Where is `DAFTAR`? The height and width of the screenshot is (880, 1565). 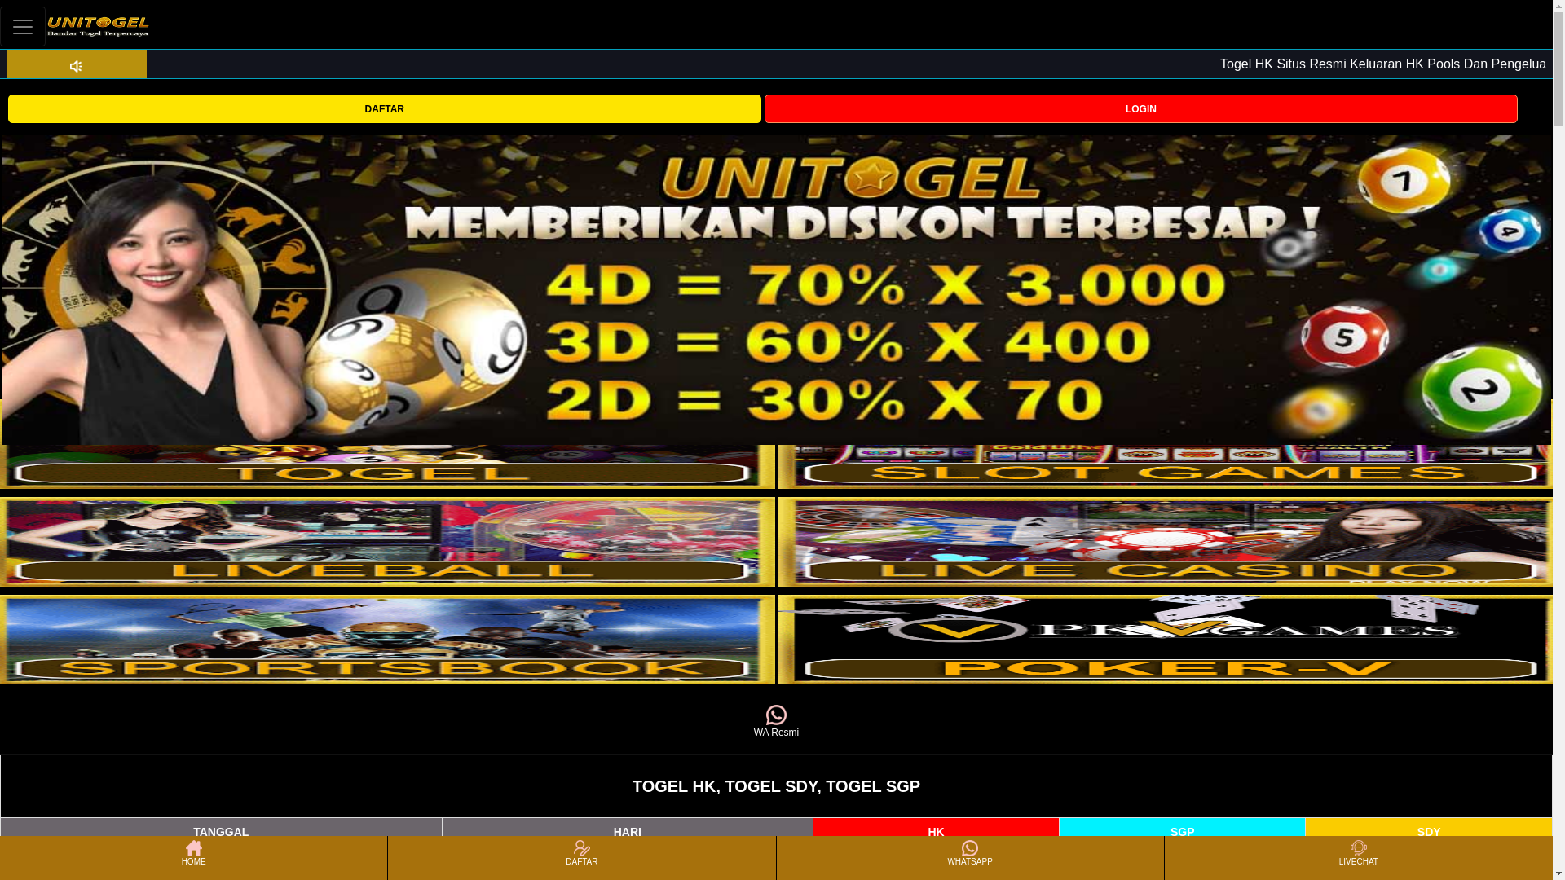
DAFTAR is located at coordinates (384, 108).